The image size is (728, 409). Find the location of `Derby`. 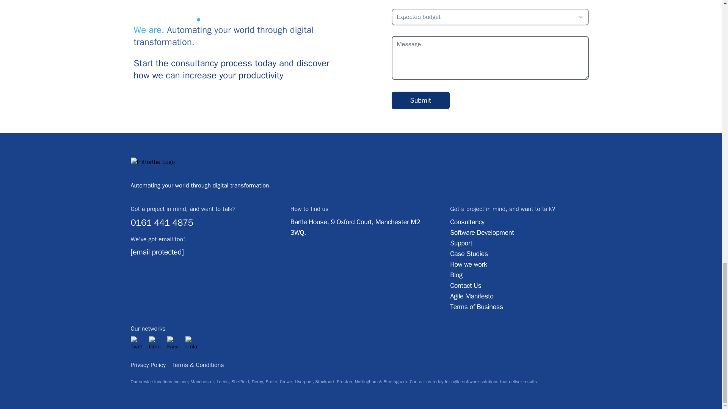

Derby is located at coordinates (257, 382).